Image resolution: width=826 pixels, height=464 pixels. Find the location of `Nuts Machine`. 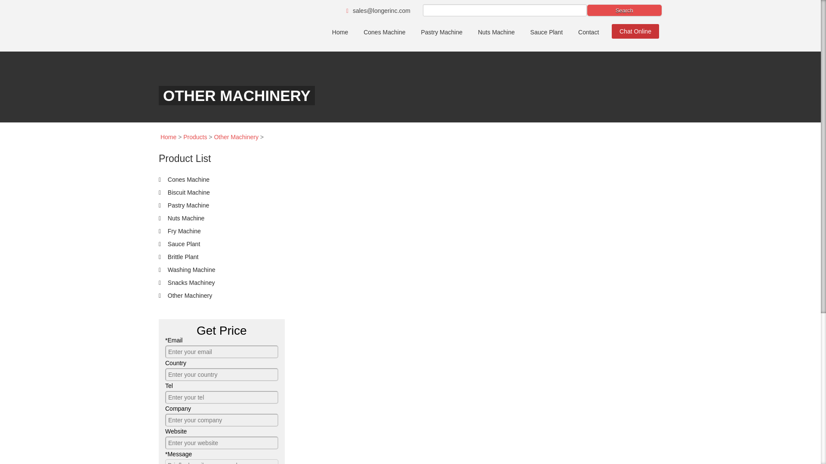

Nuts Machine is located at coordinates (496, 32).